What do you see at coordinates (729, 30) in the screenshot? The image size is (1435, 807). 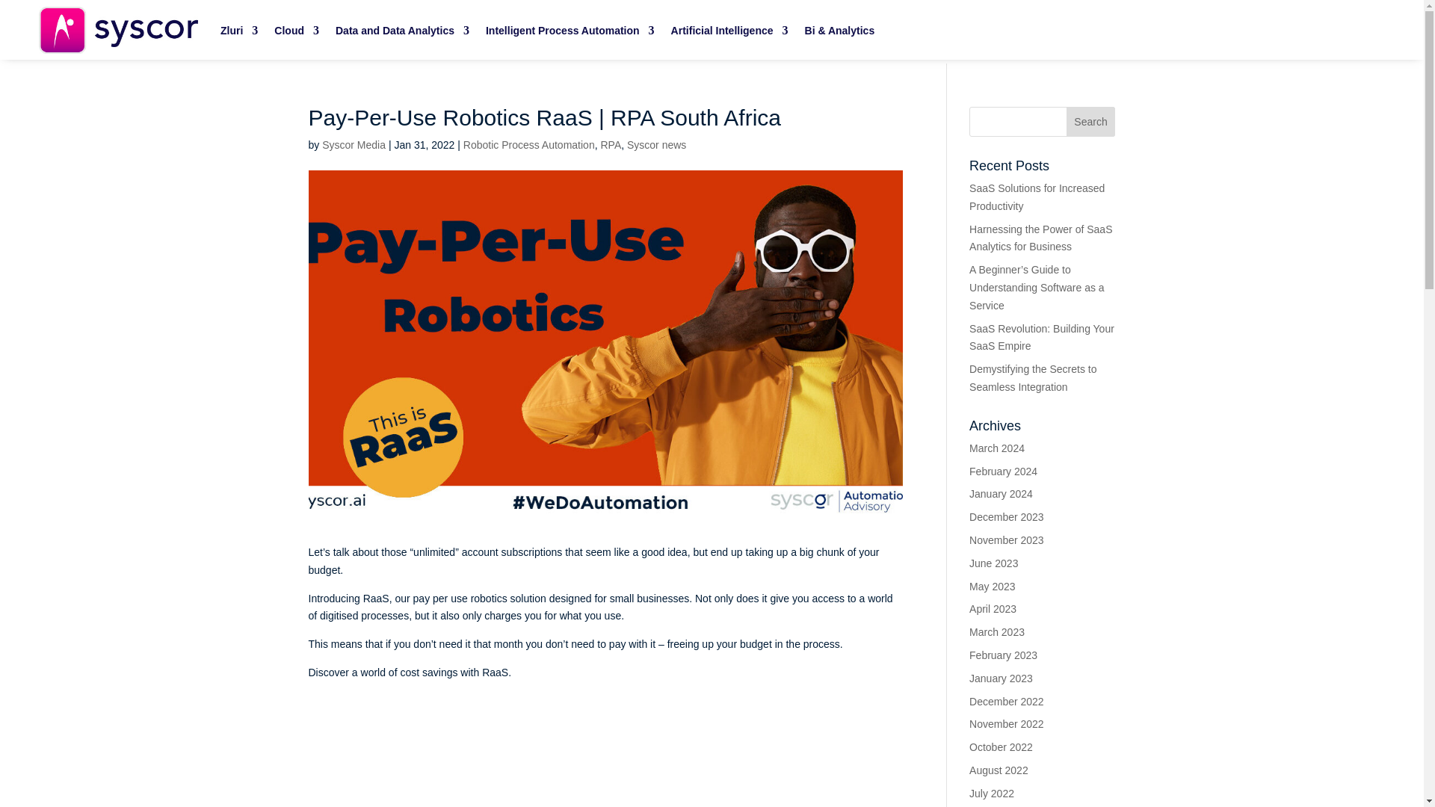 I see `Artificial Intelligence` at bounding box center [729, 30].